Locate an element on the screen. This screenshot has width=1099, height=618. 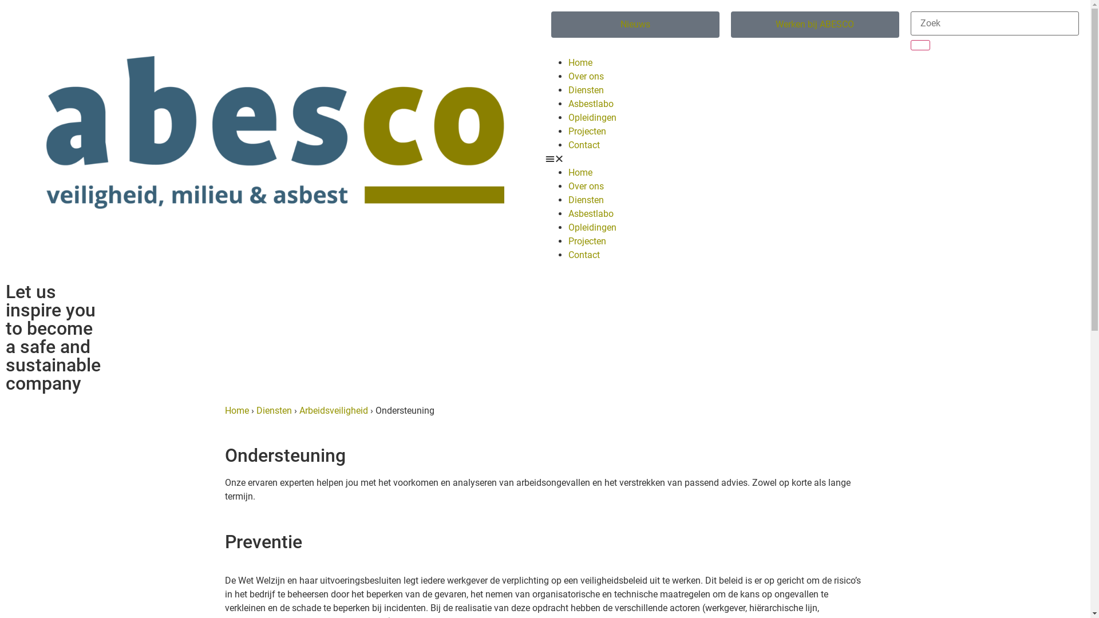
Diensten is located at coordinates (274, 411).